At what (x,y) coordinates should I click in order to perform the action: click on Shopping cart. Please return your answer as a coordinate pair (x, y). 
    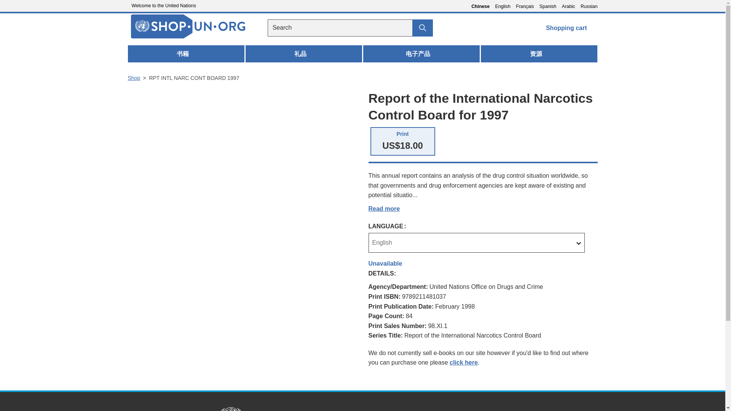
    Looking at the image, I should click on (571, 28).